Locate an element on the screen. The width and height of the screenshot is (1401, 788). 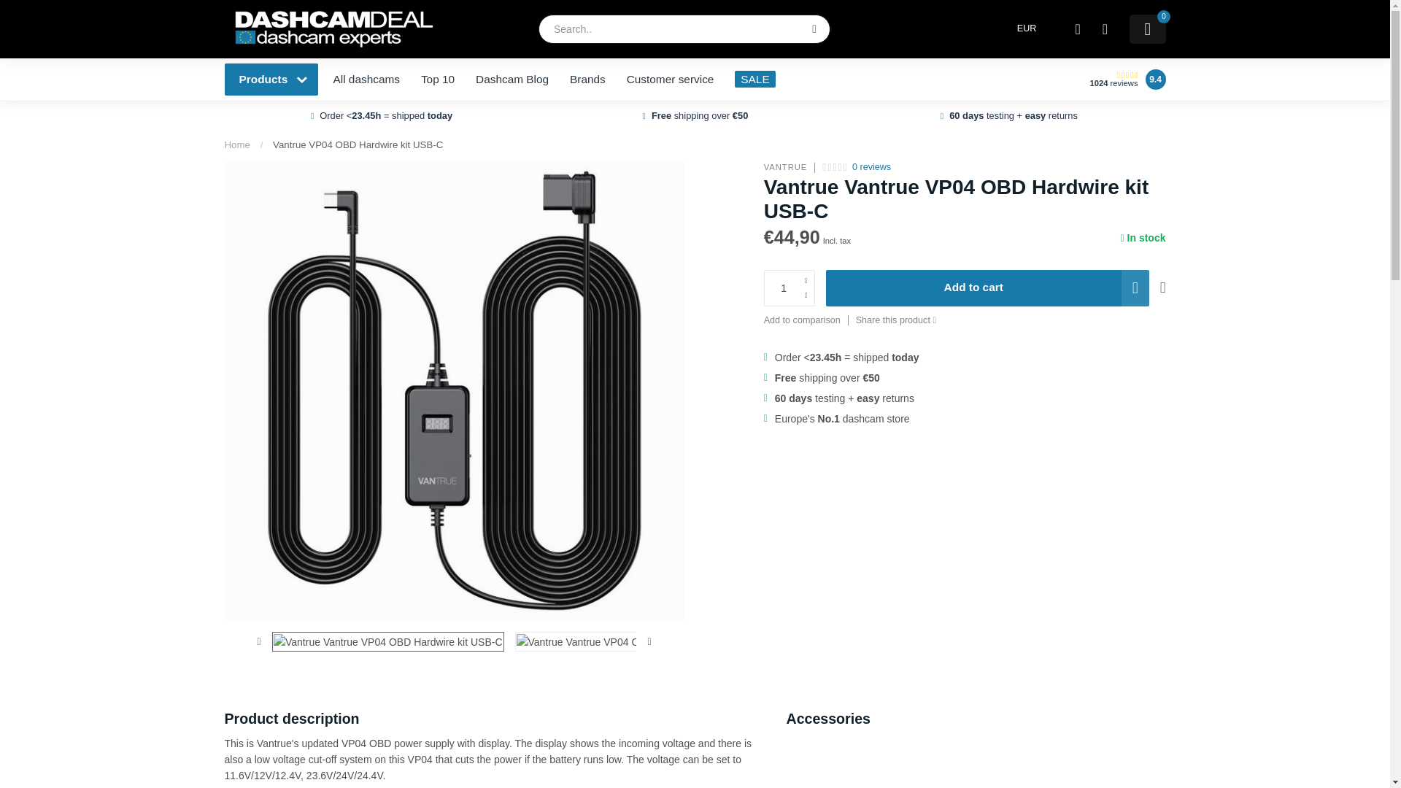
All dashcams is located at coordinates (366, 79).